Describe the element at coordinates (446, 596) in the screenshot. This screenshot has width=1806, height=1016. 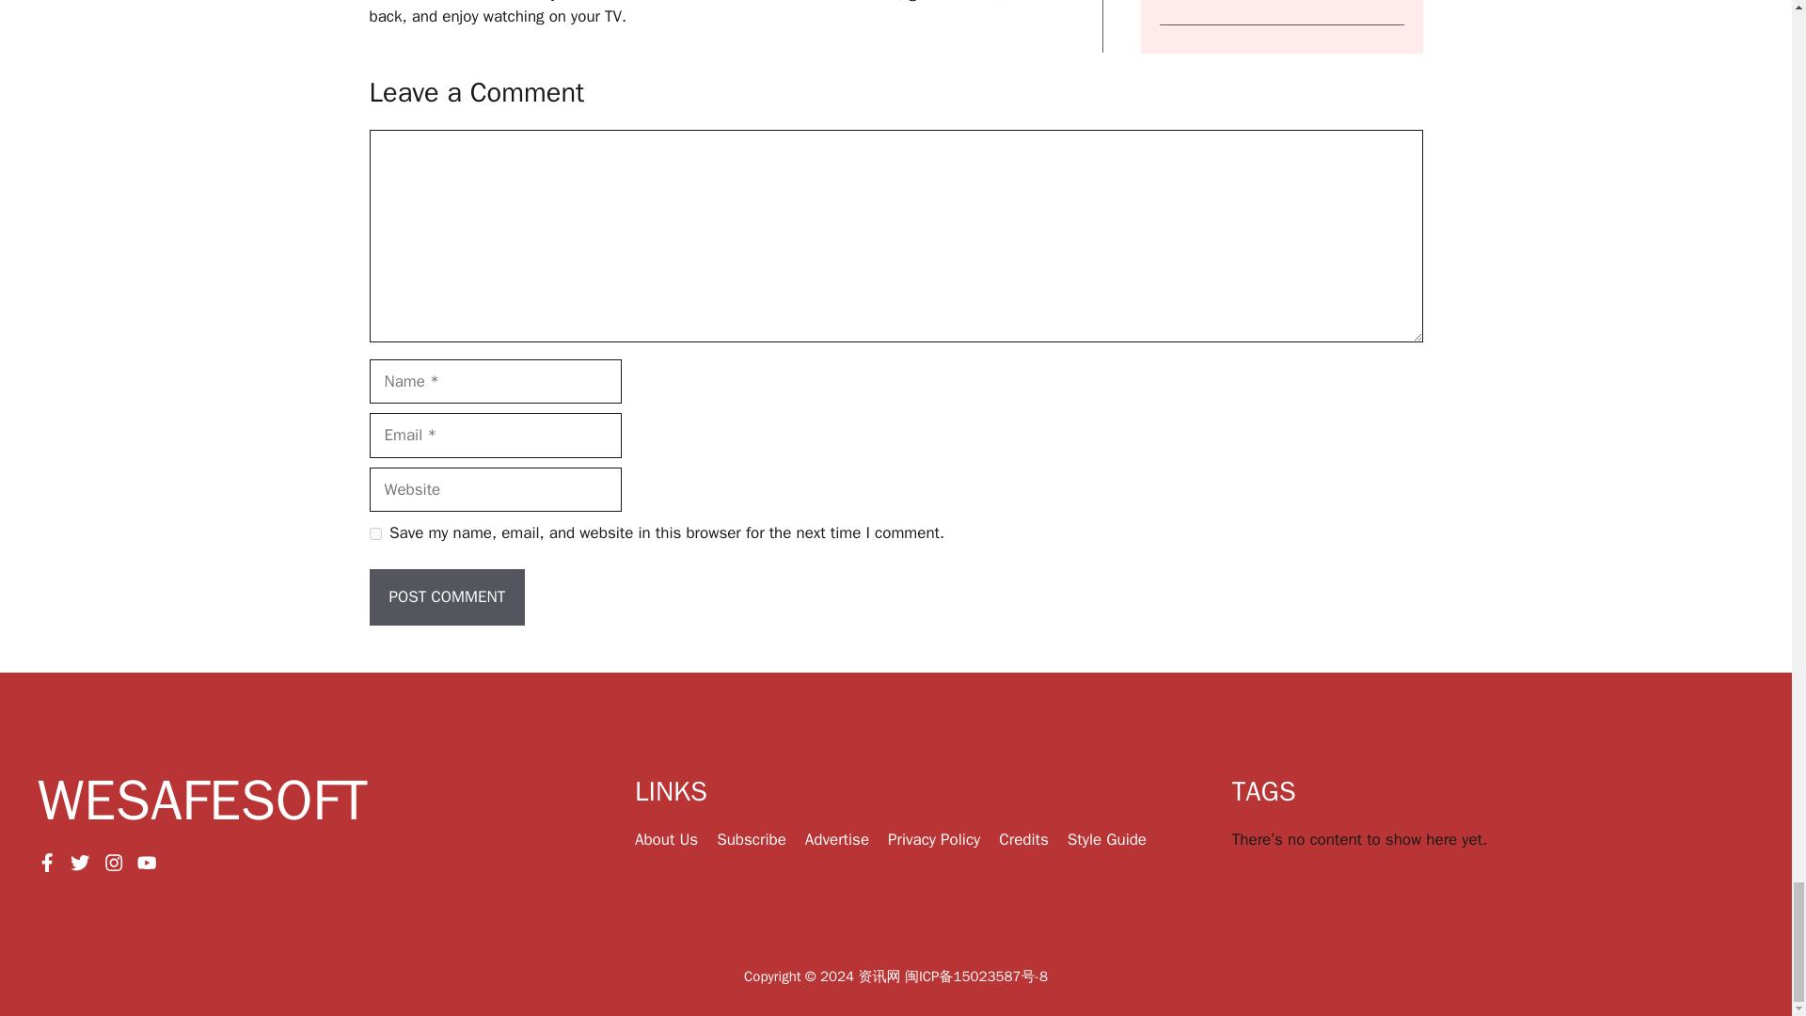
I see `Post Comment` at that location.